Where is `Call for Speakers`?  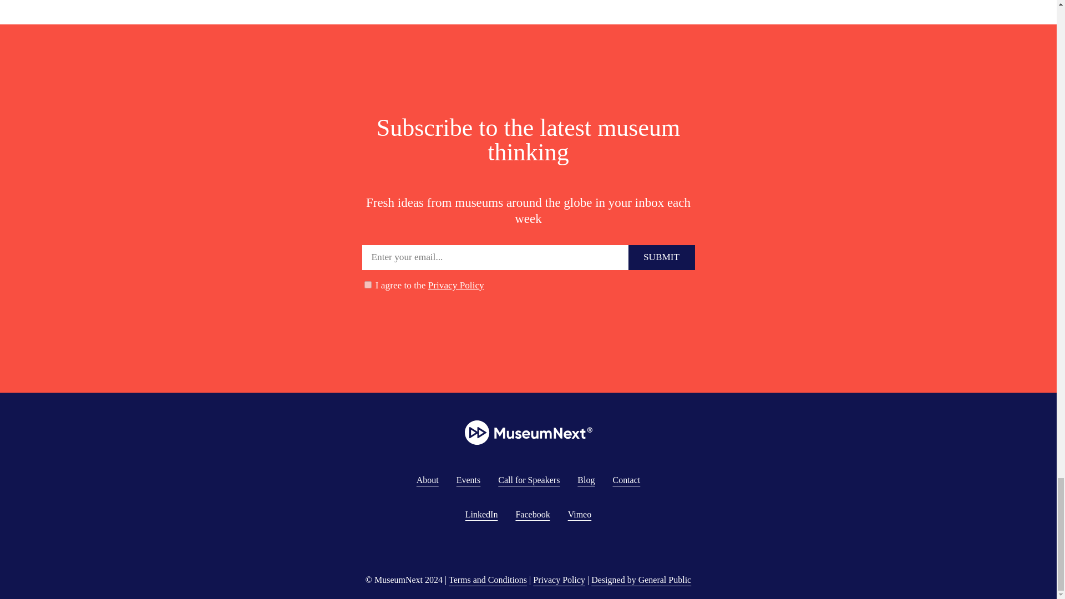 Call for Speakers is located at coordinates (529, 480).